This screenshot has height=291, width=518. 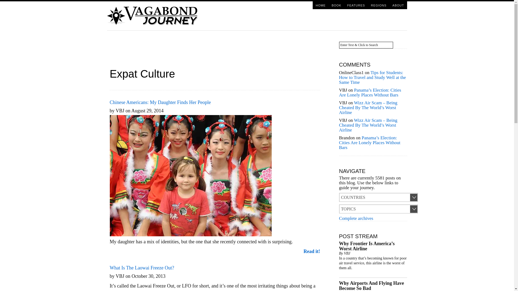 I want to click on What Is The Laowai Freeze Out?, so click(x=142, y=268).